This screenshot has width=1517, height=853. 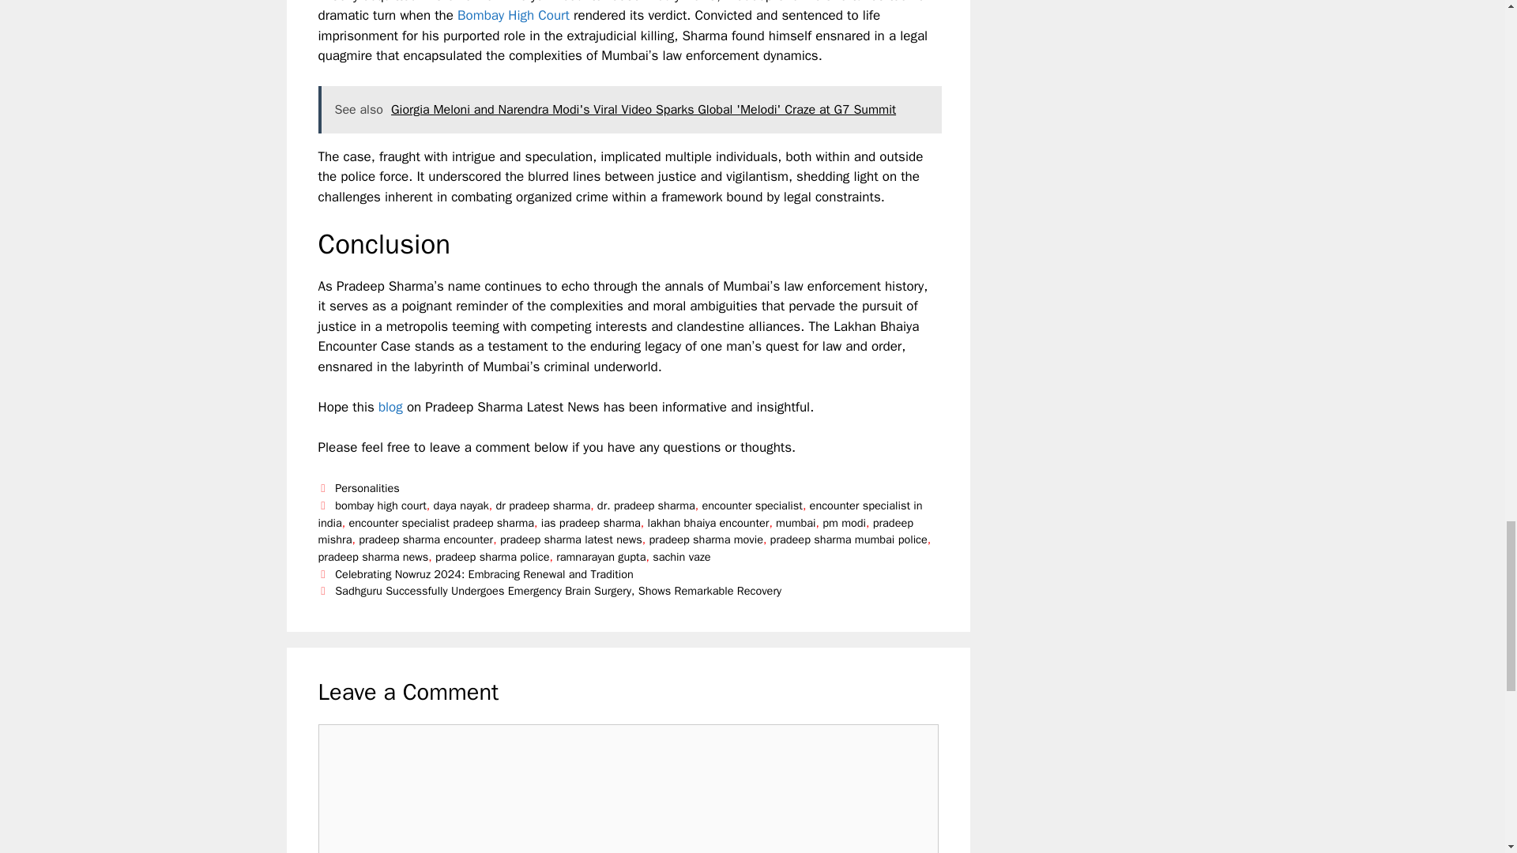 I want to click on sachin vaze, so click(x=681, y=556).